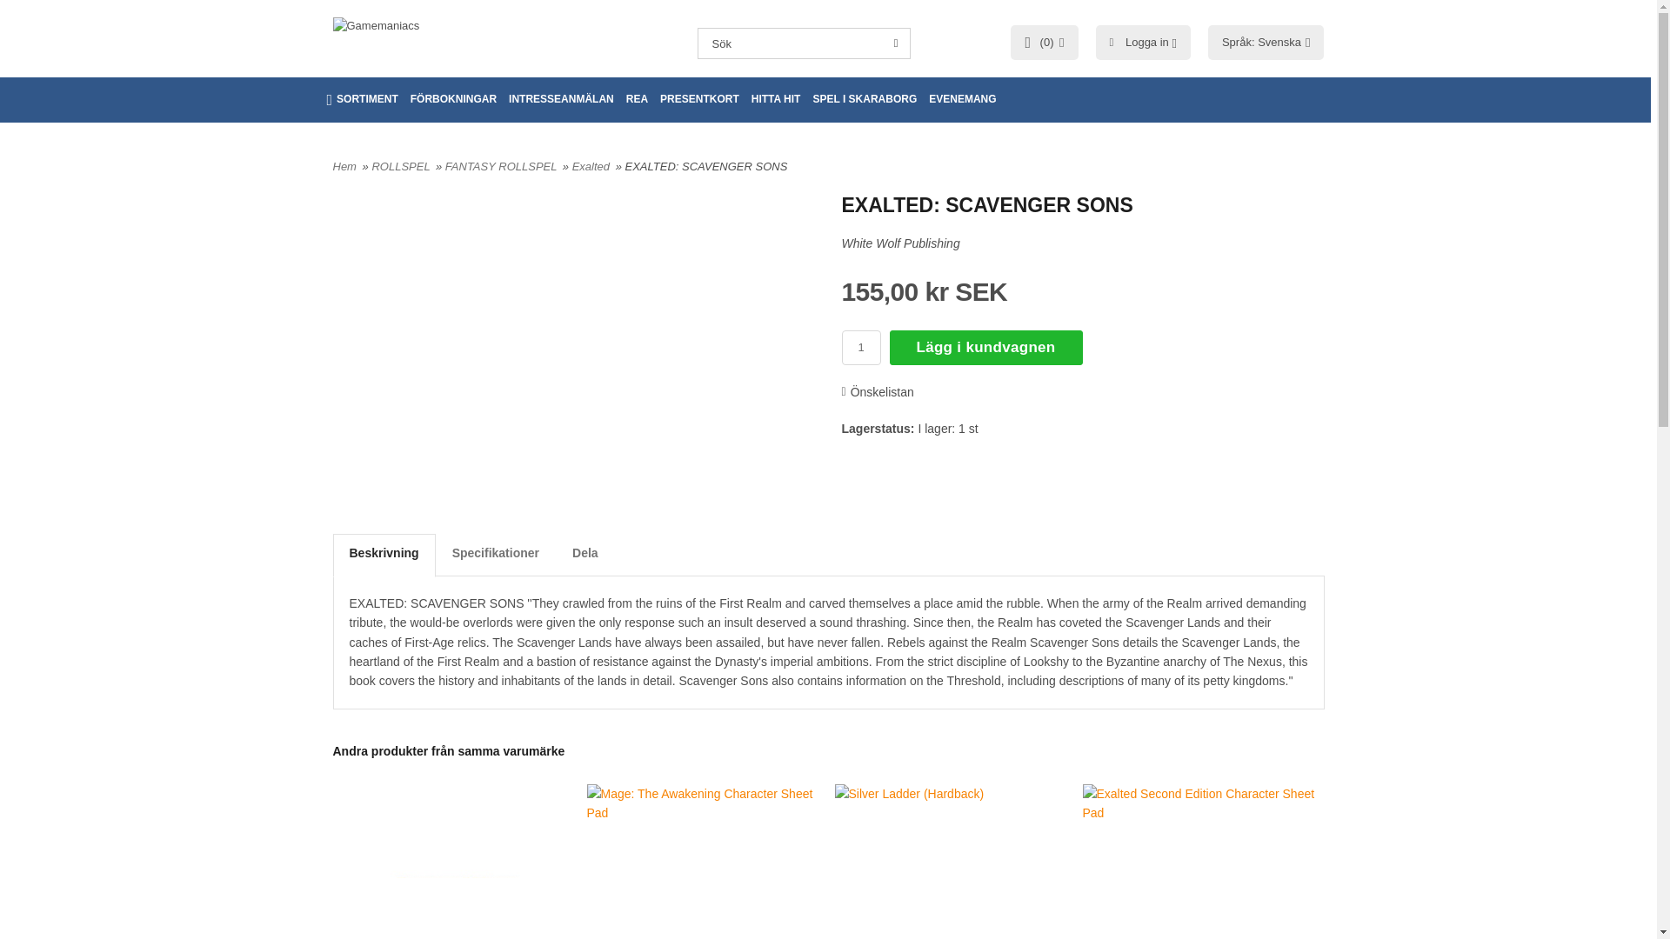 This screenshot has height=939, width=1670. What do you see at coordinates (962, 99) in the screenshot?
I see `EVENEMANG` at bounding box center [962, 99].